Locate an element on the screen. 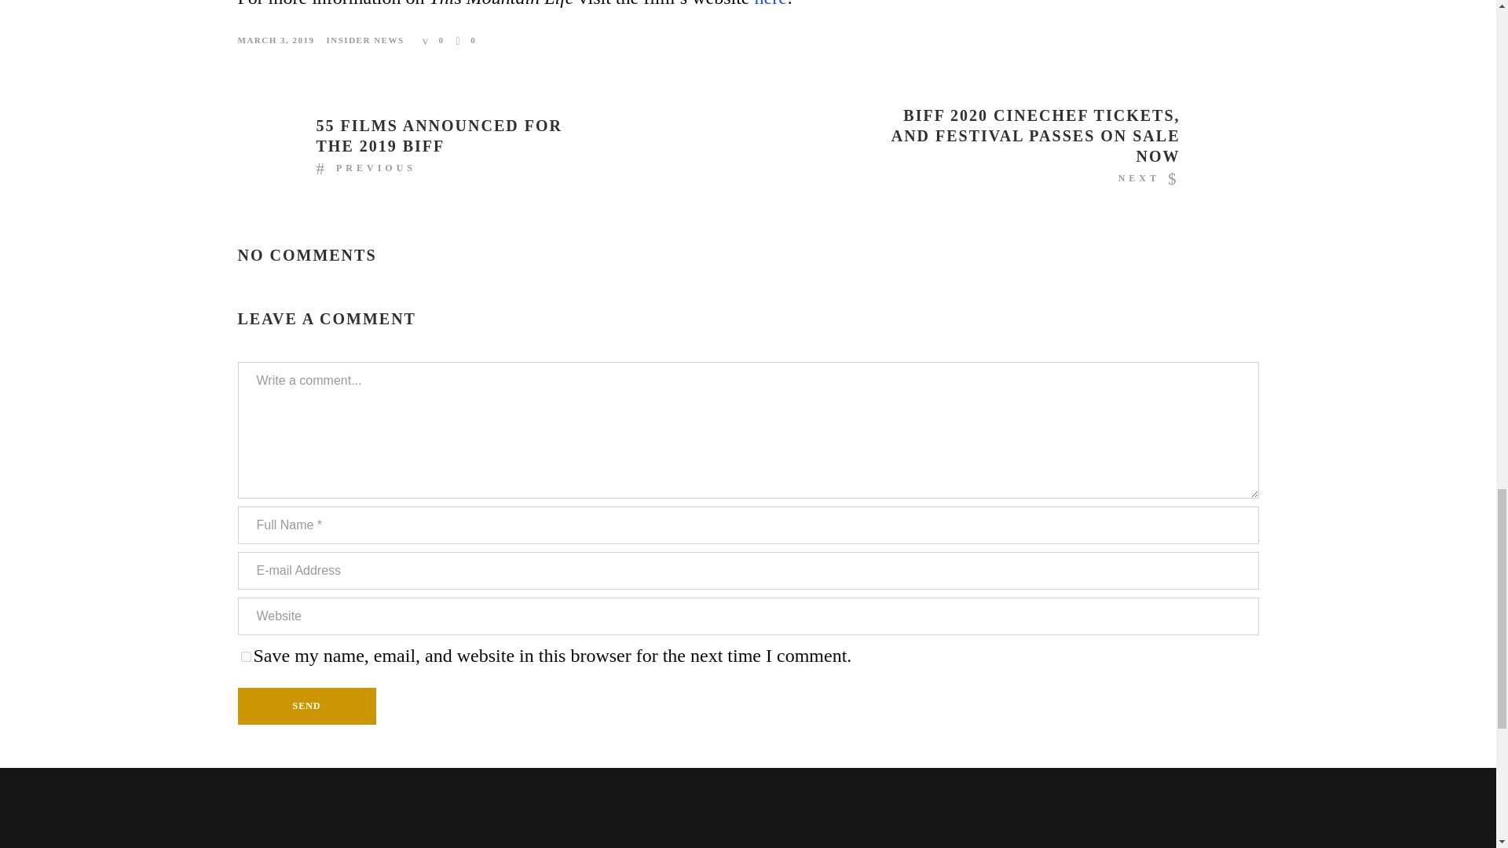  Like this is located at coordinates (467, 40).